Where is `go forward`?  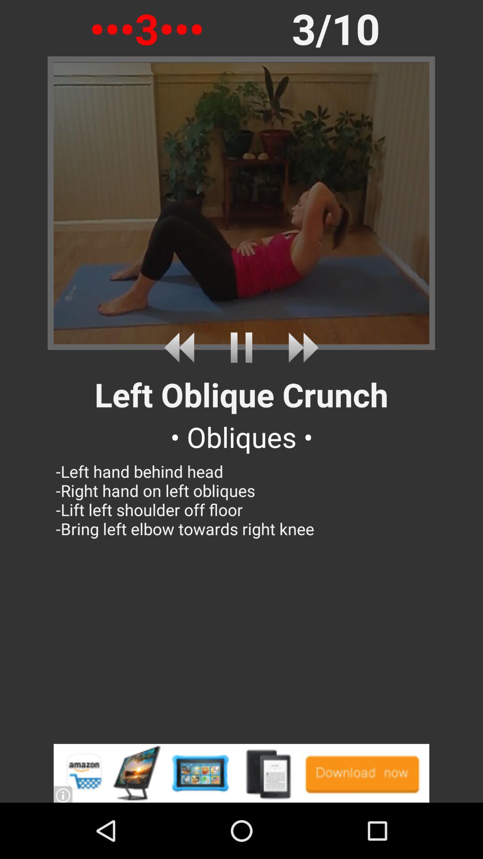
go forward is located at coordinates (300, 347).